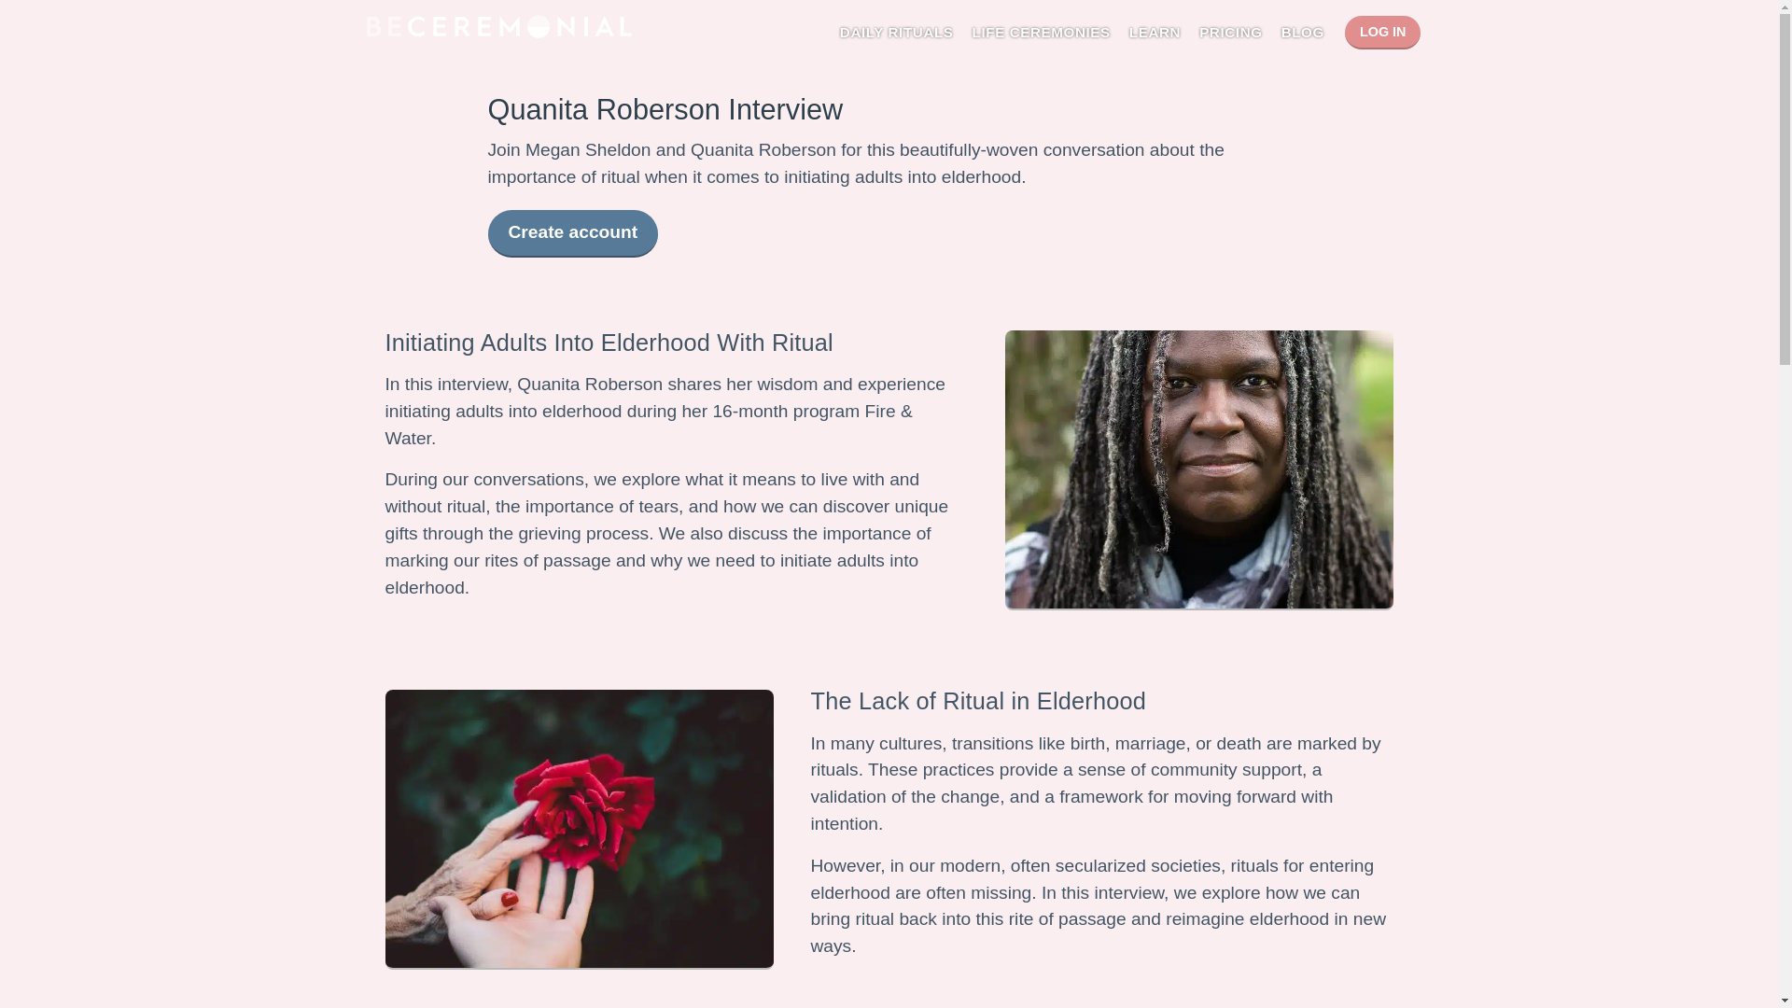  What do you see at coordinates (1155, 32) in the screenshot?
I see `LEARN` at bounding box center [1155, 32].